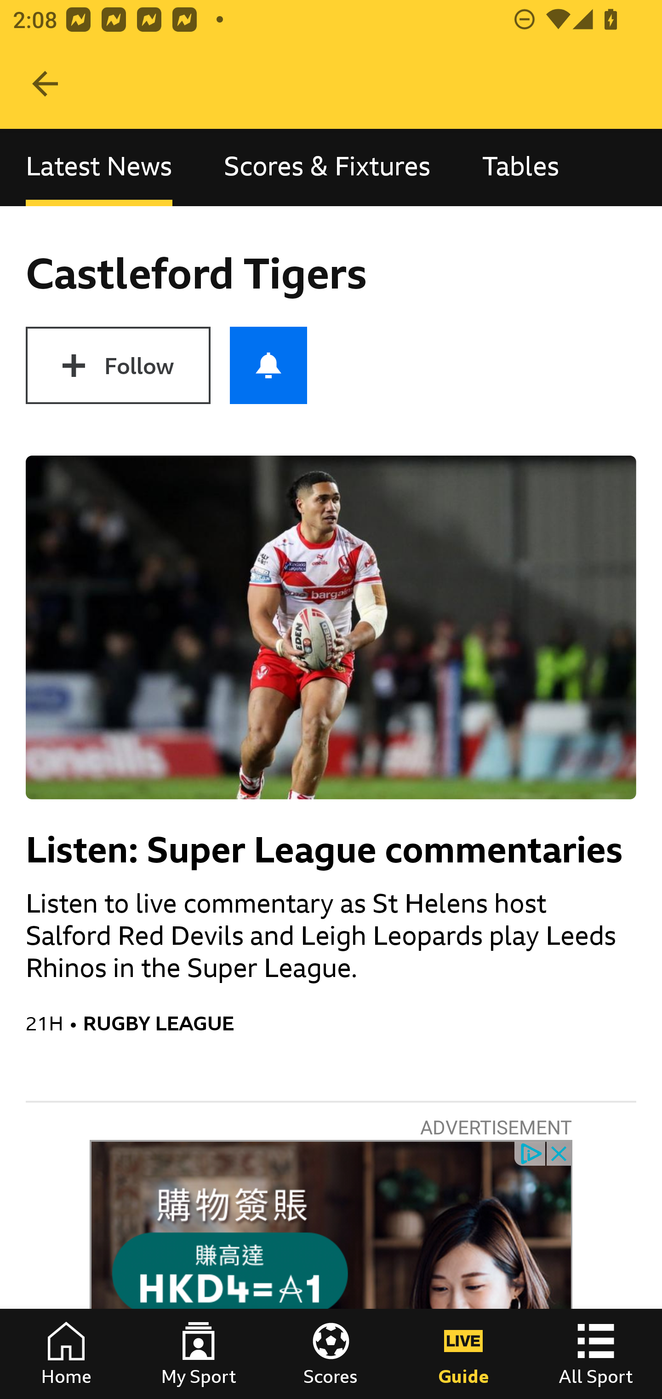  Describe the element at coordinates (99, 167) in the screenshot. I see `Latest News, selected Latest News` at that location.